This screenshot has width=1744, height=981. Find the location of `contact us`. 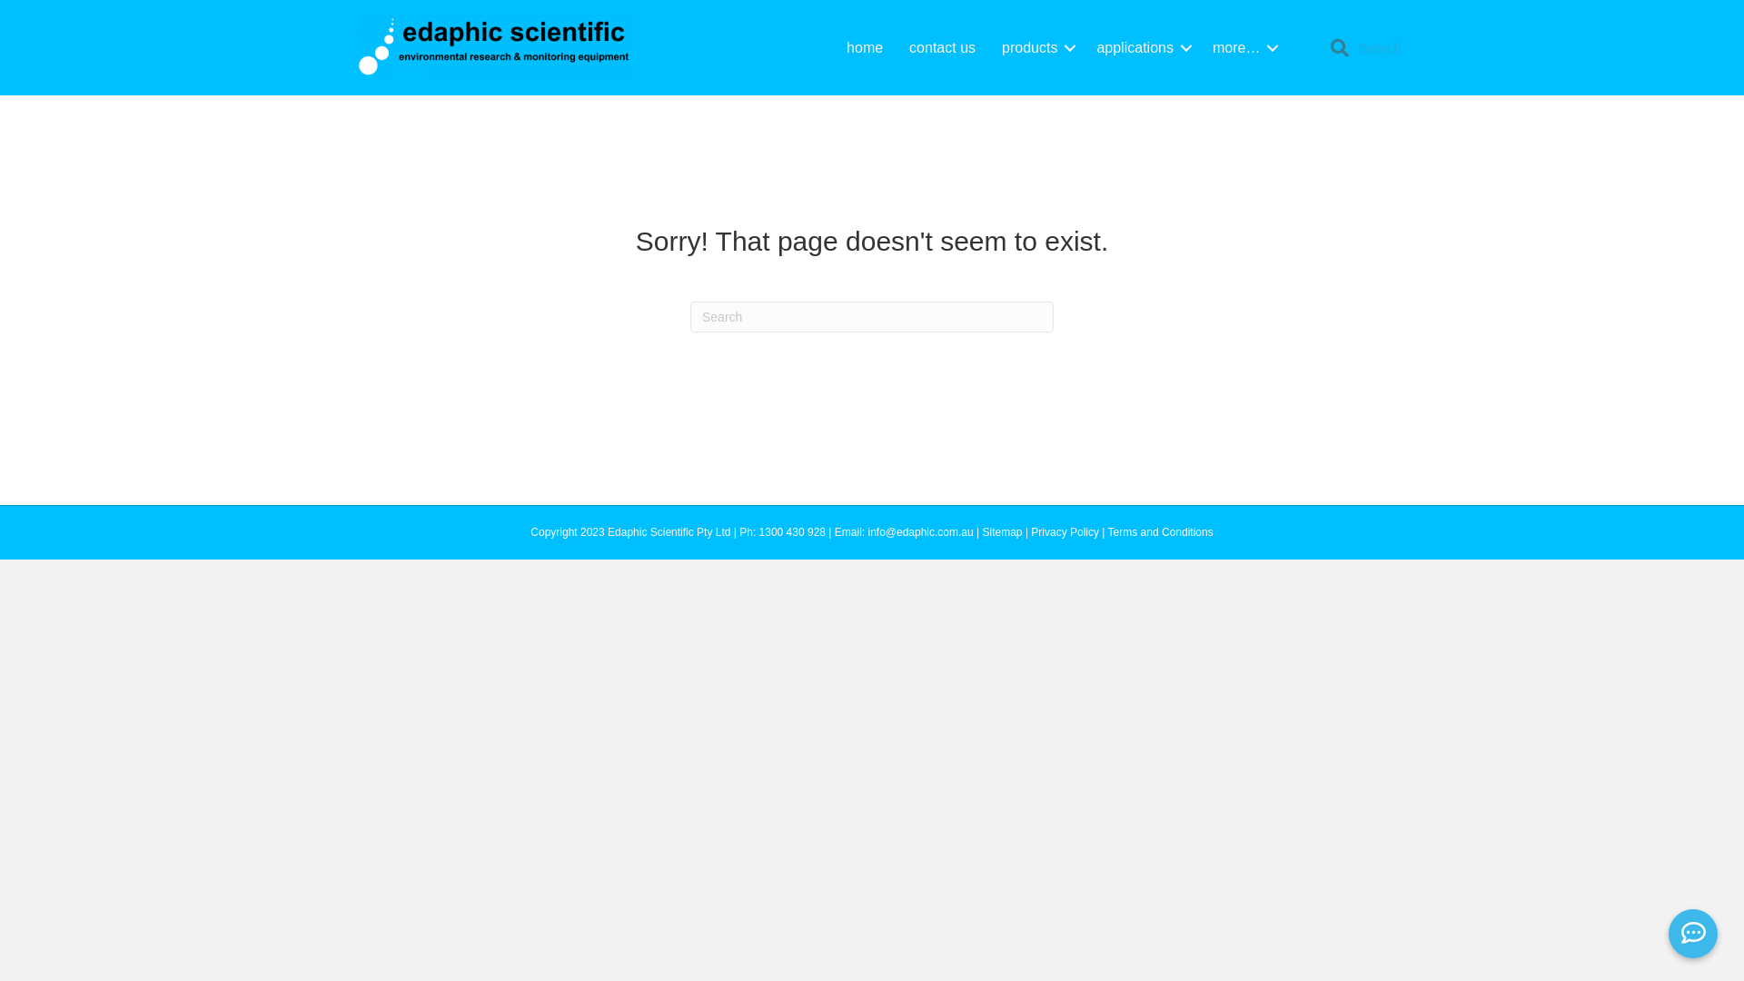

contact us is located at coordinates (943, 47).